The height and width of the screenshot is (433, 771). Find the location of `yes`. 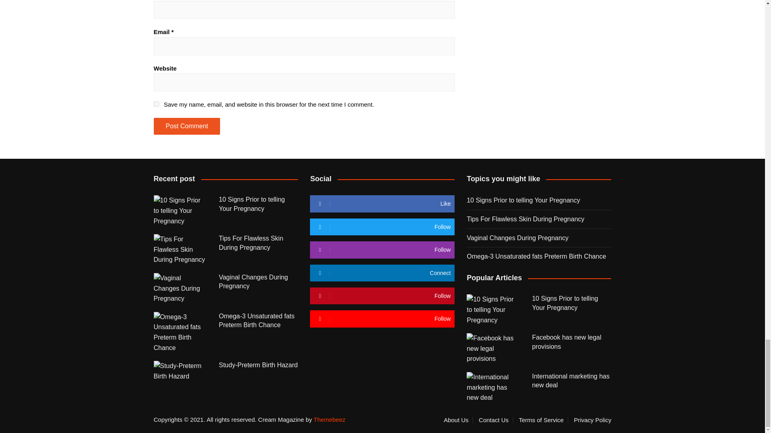

yes is located at coordinates (156, 103).